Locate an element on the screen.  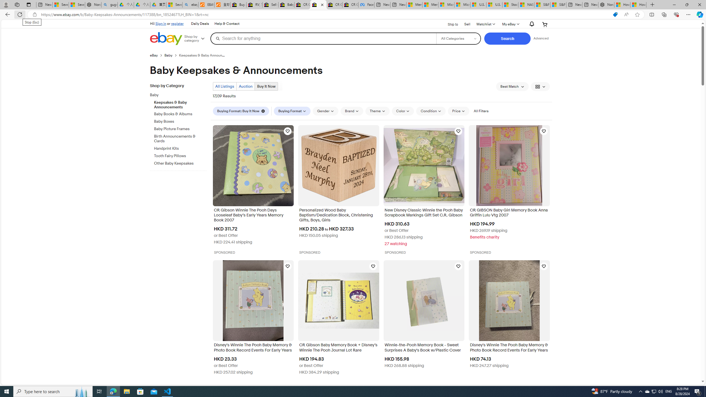
S&P 500, Nasdaq end lower, weighed by Nvidia dip | Watch is located at coordinates (558, 5).